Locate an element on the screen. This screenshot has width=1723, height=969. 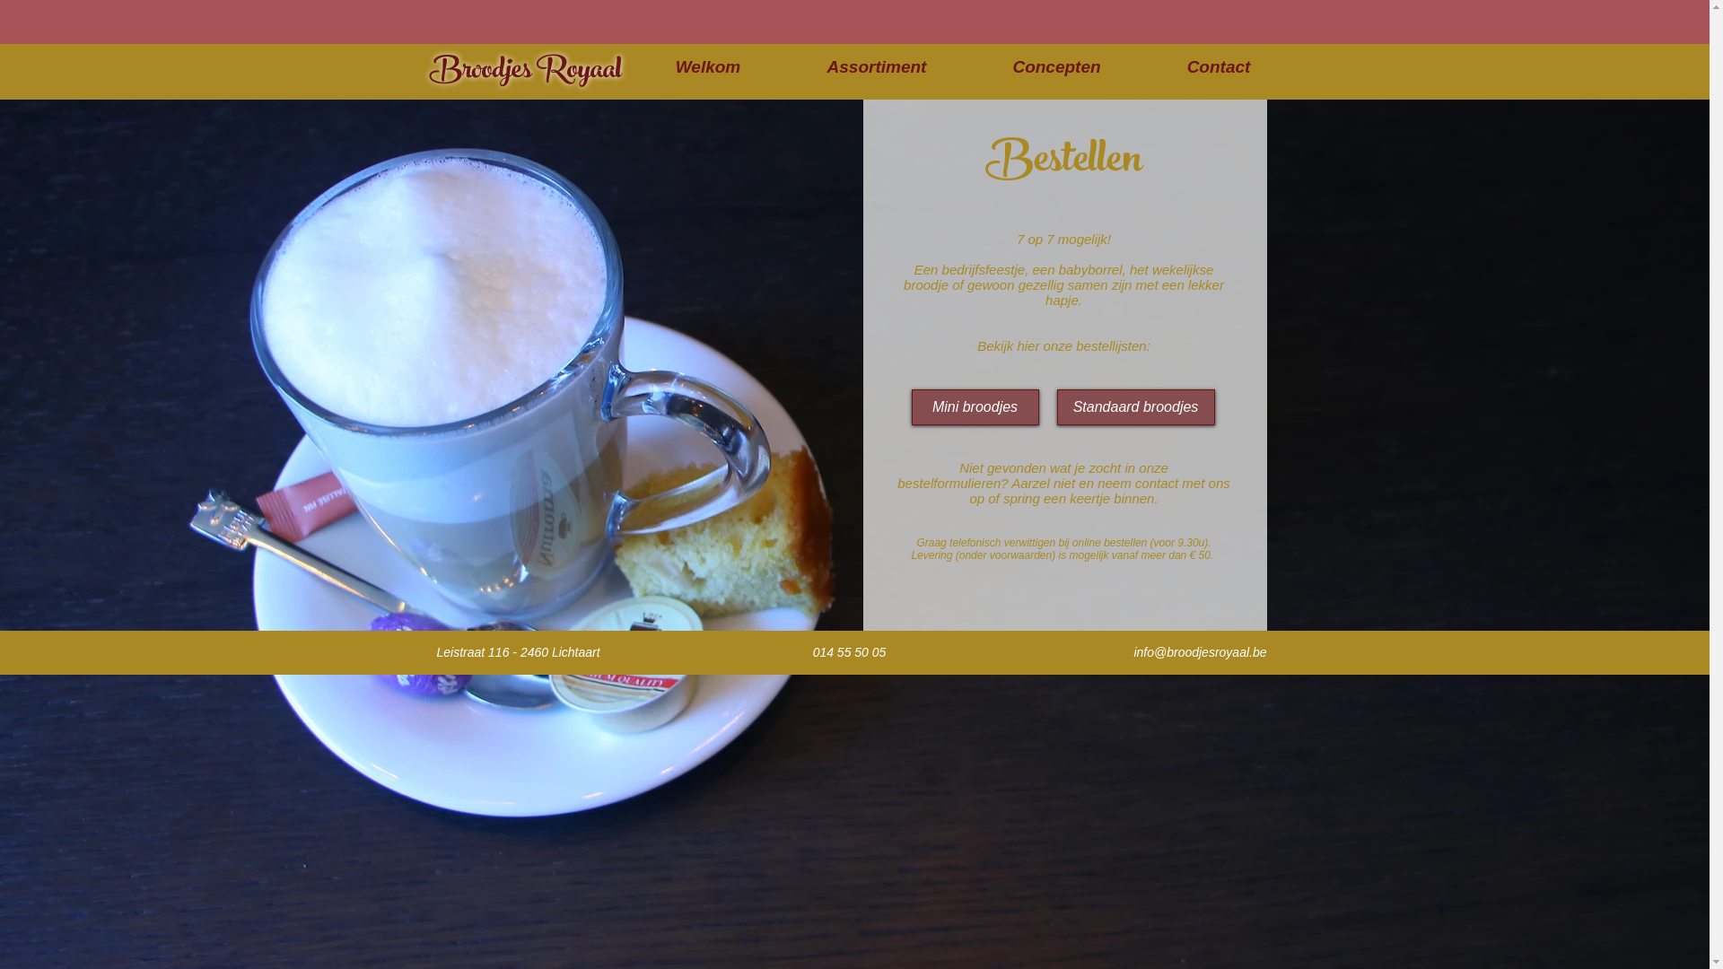
Concepten is located at coordinates (1056, 66).